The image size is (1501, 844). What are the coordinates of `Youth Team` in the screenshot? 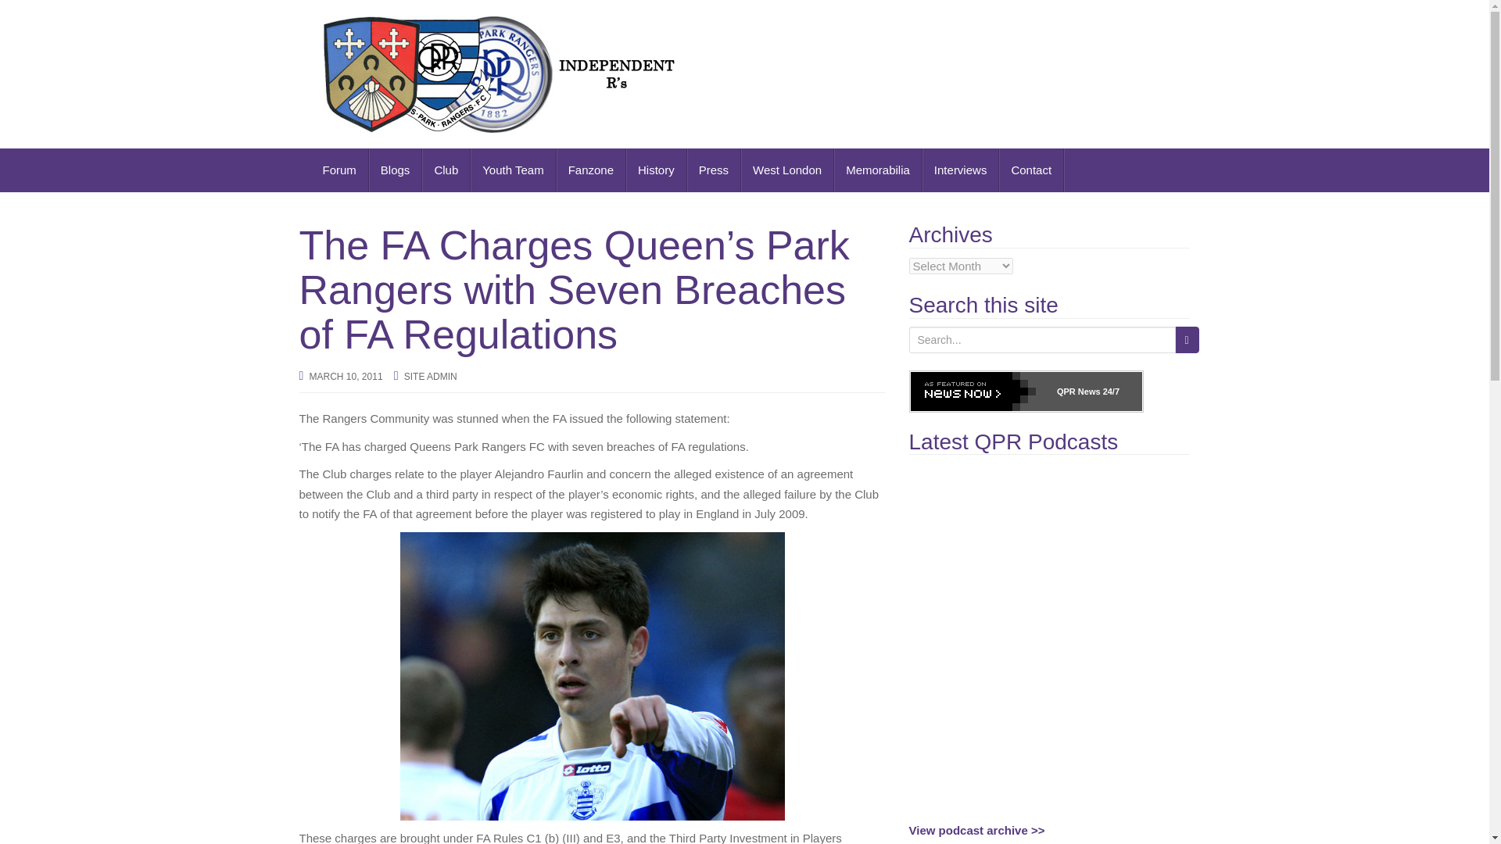 It's located at (513, 170).